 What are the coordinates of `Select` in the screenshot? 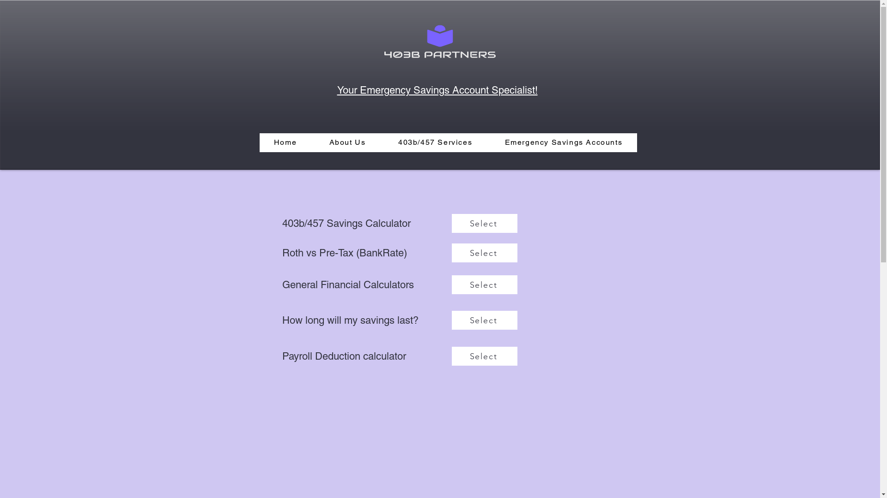 It's located at (485, 320).